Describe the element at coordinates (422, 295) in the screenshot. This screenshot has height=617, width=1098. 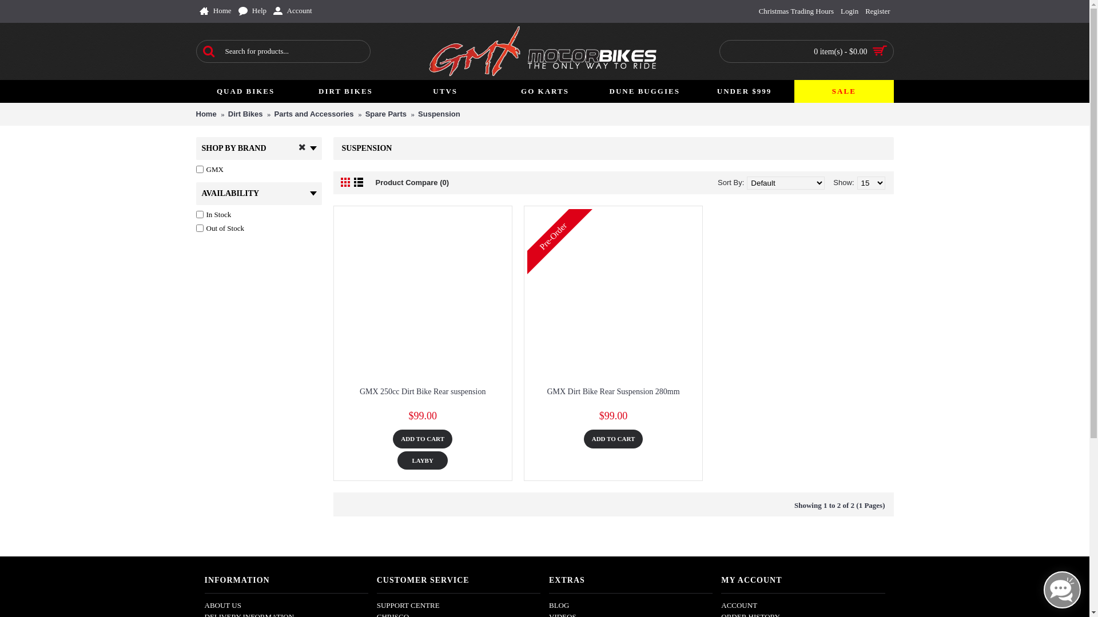
I see `GMX 250cc Dirt Bike Rear suspension` at that location.